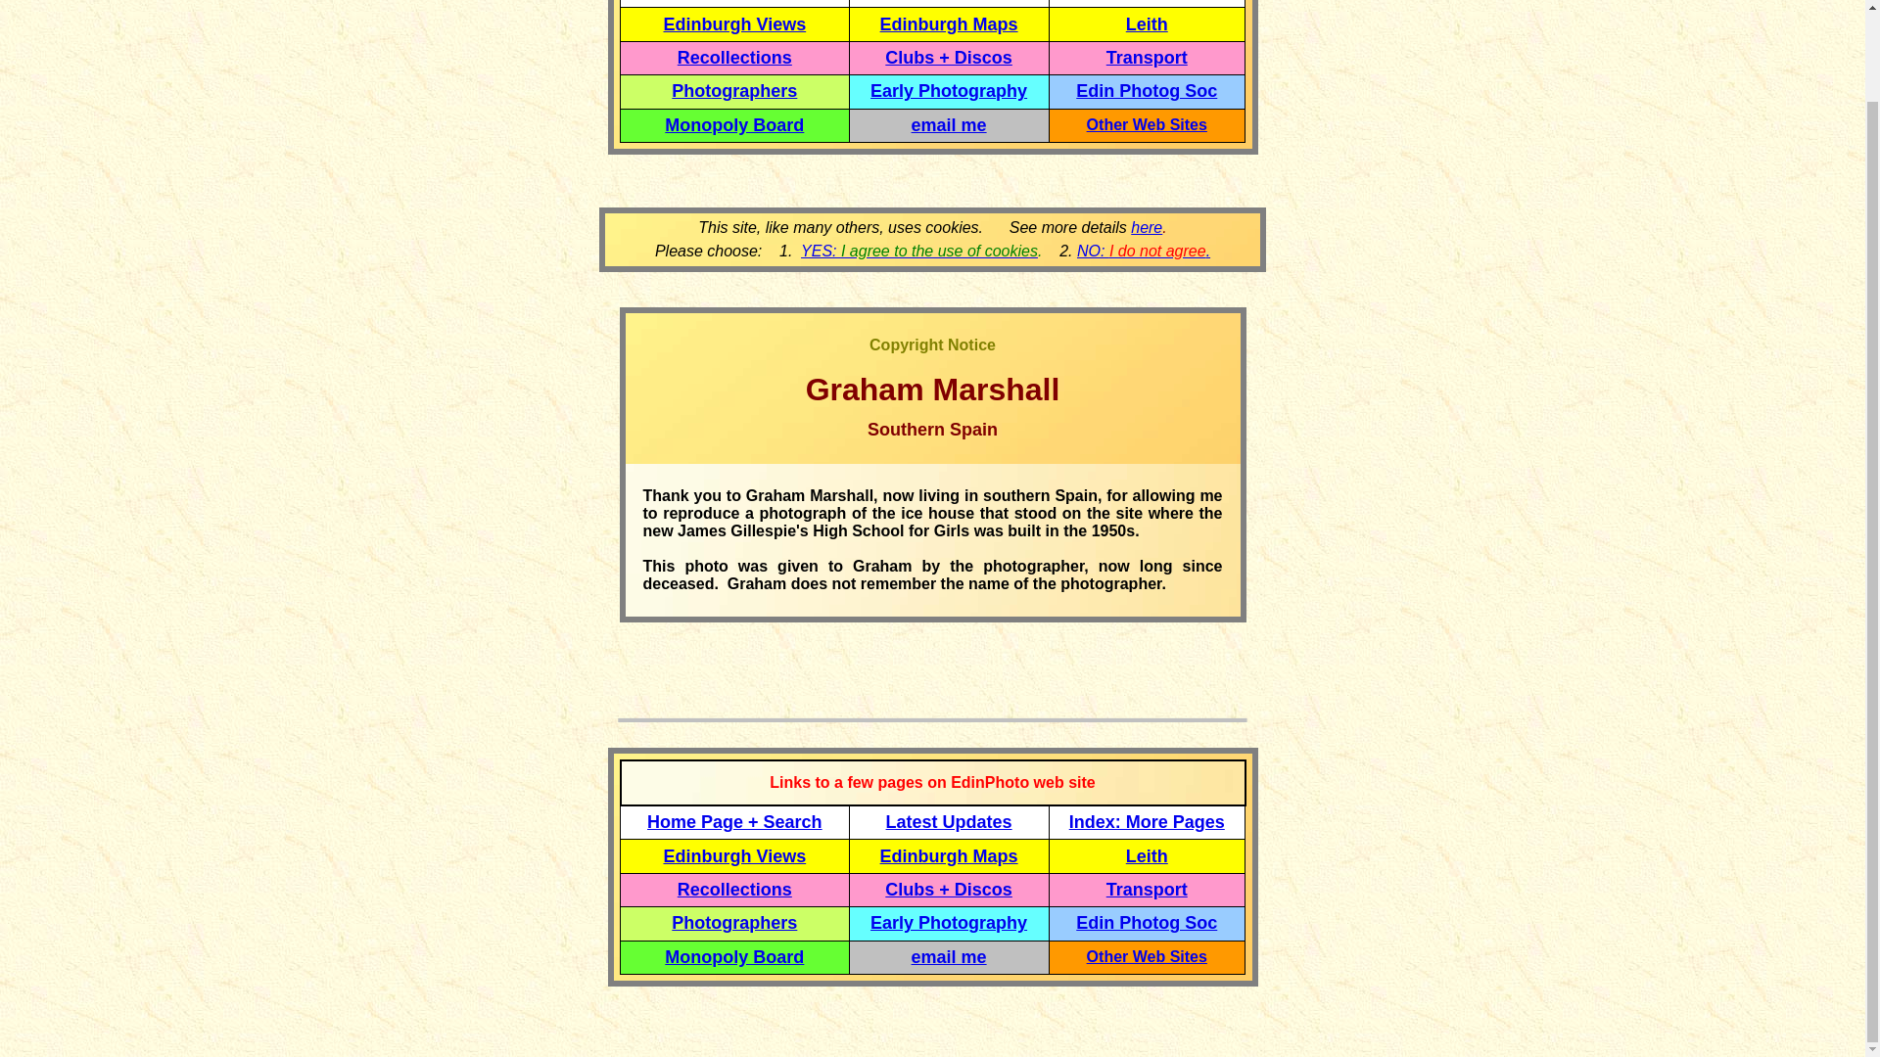 This screenshot has width=1880, height=1057. I want to click on Recollections, so click(734, 889).